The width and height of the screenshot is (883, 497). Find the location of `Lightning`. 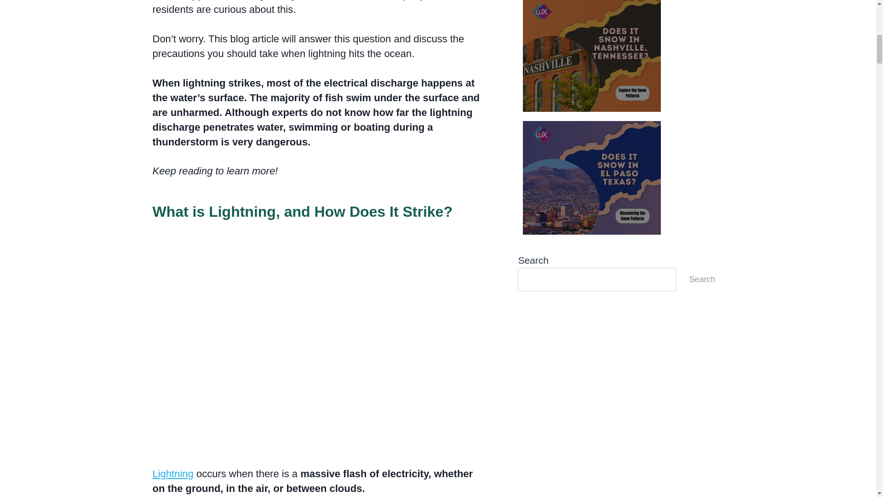

Lightning is located at coordinates (173, 474).